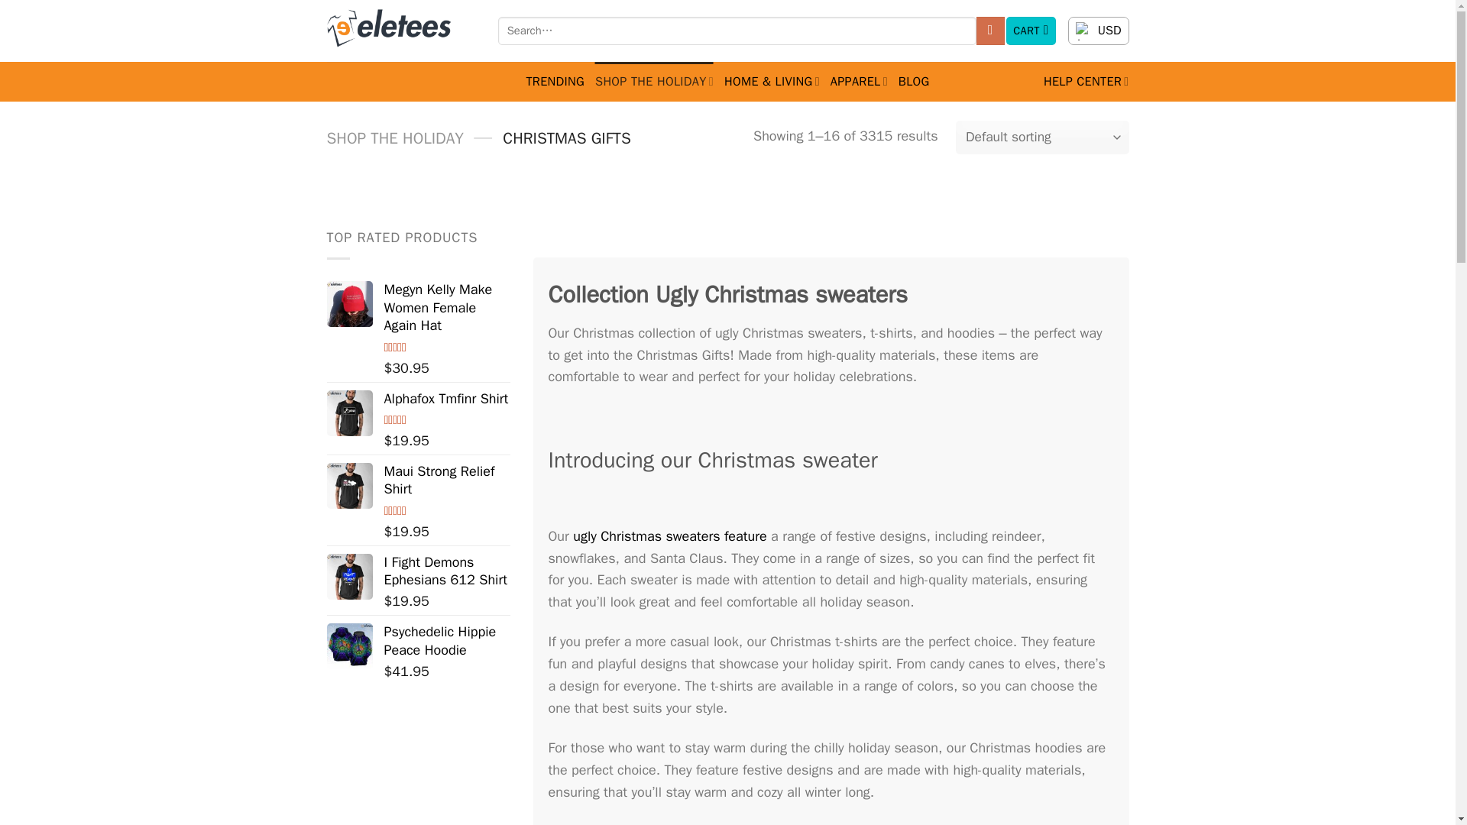  Describe the element at coordinates (990, 31) in the screenshot. I see `Search` at that location.